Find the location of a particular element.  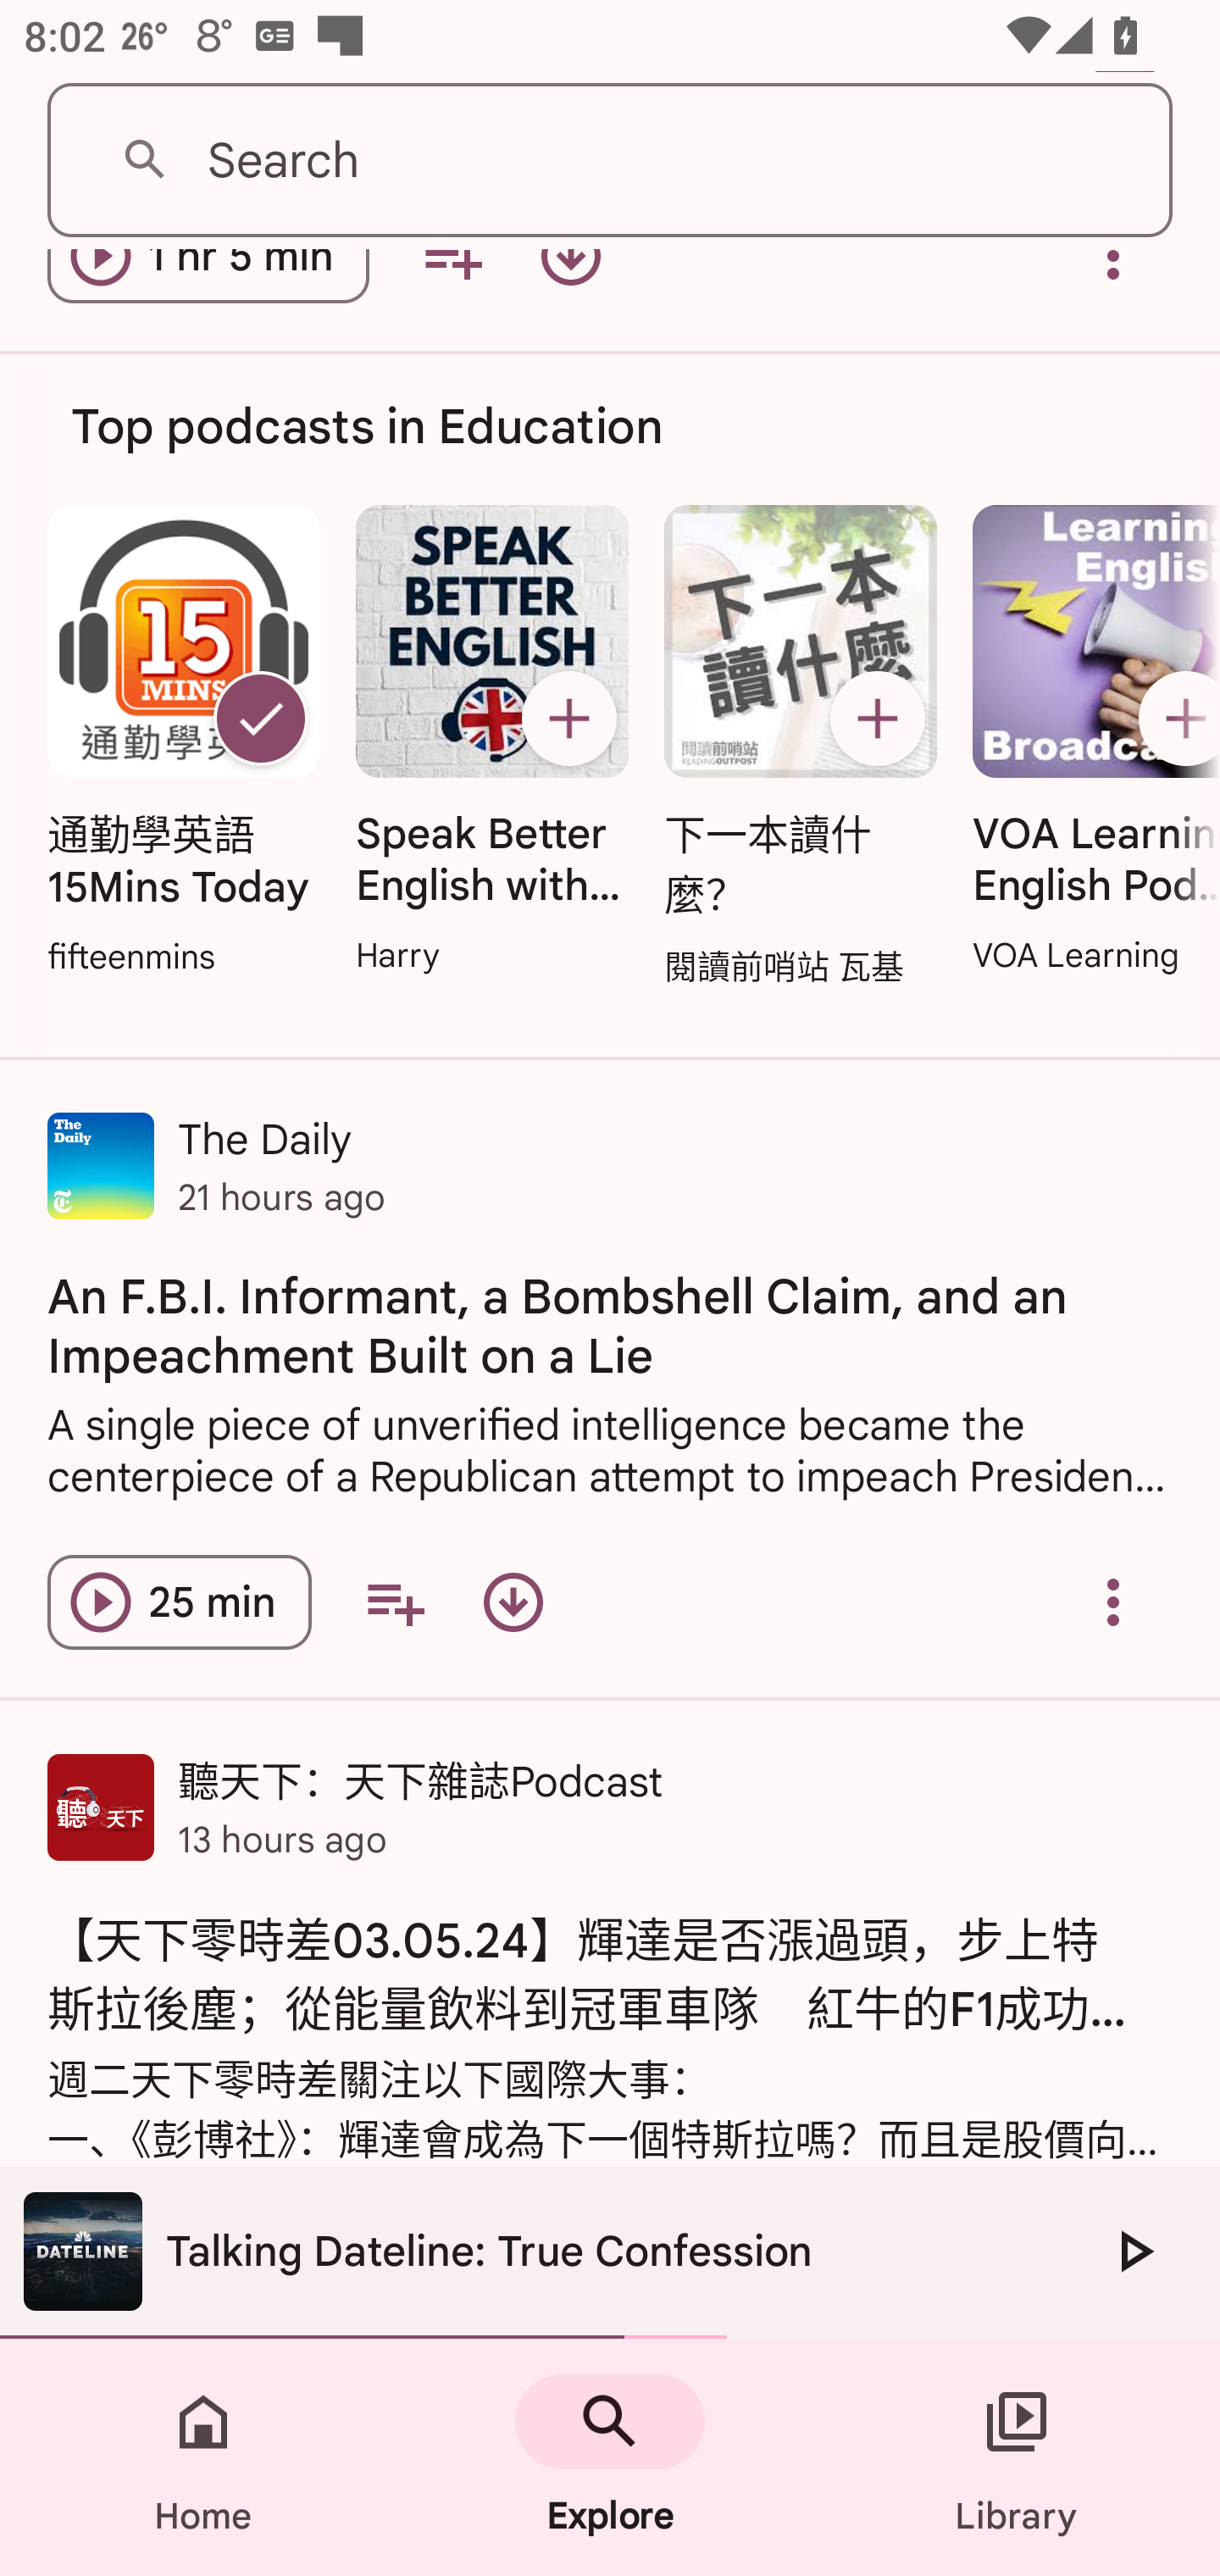

Download episode is located at coordinates (513, 1602).